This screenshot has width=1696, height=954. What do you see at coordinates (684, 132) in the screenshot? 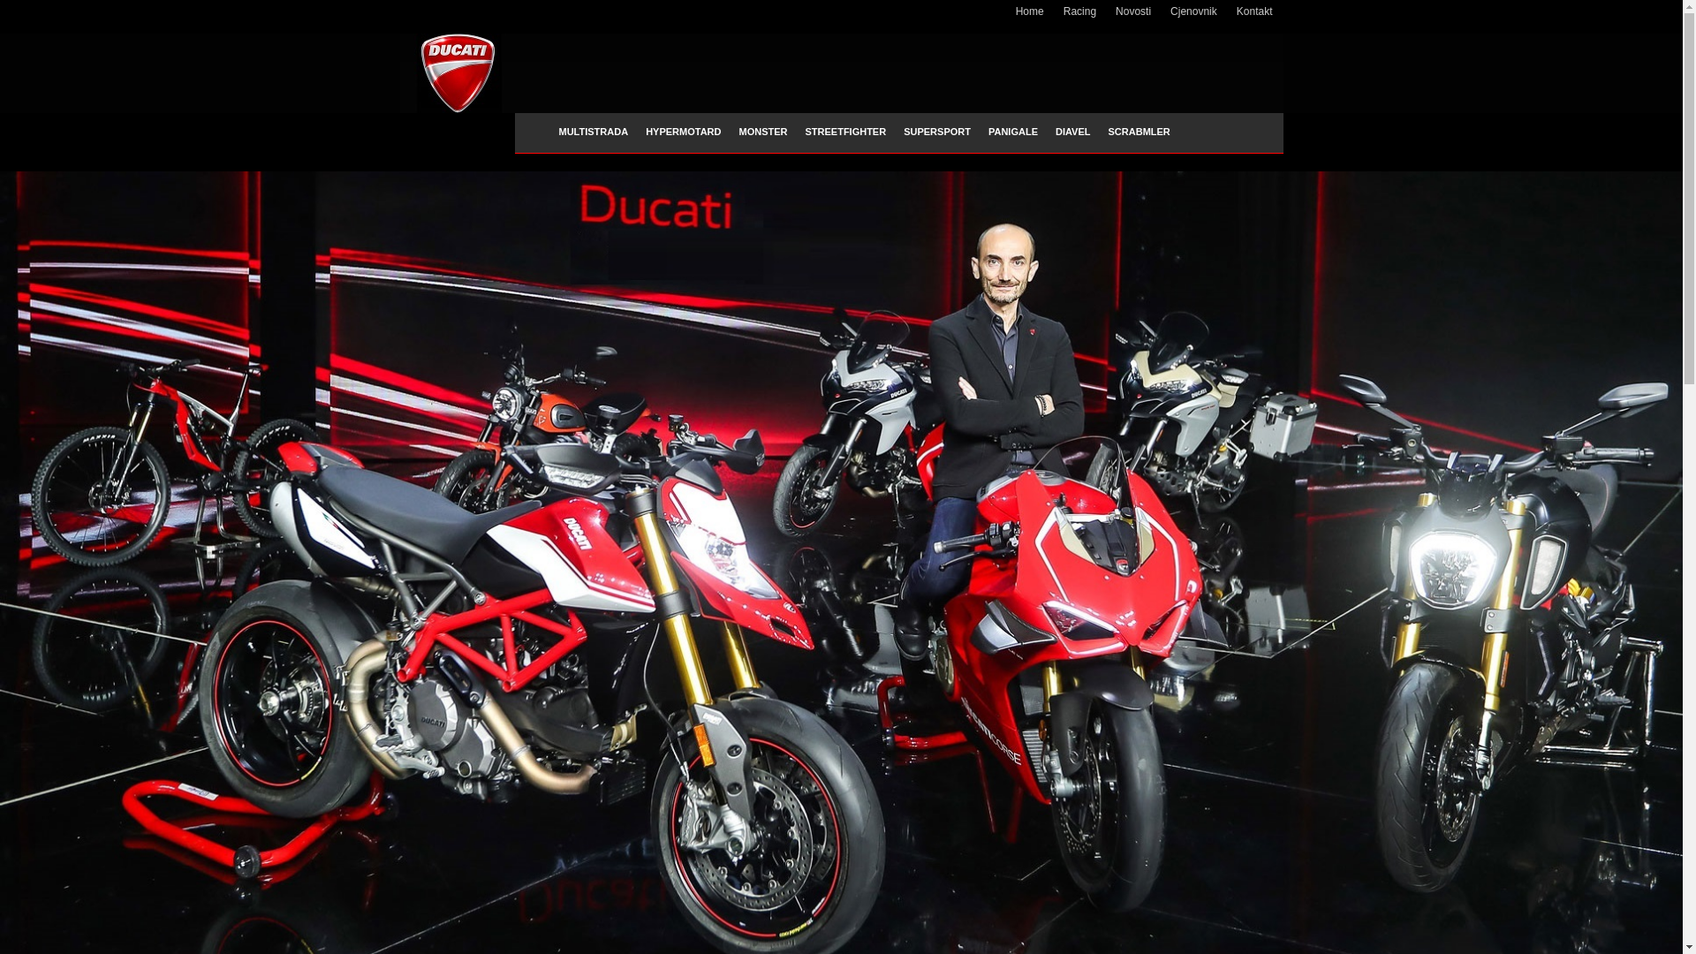
I see `HYPERMOTARD` at bounding box center [684, 132].